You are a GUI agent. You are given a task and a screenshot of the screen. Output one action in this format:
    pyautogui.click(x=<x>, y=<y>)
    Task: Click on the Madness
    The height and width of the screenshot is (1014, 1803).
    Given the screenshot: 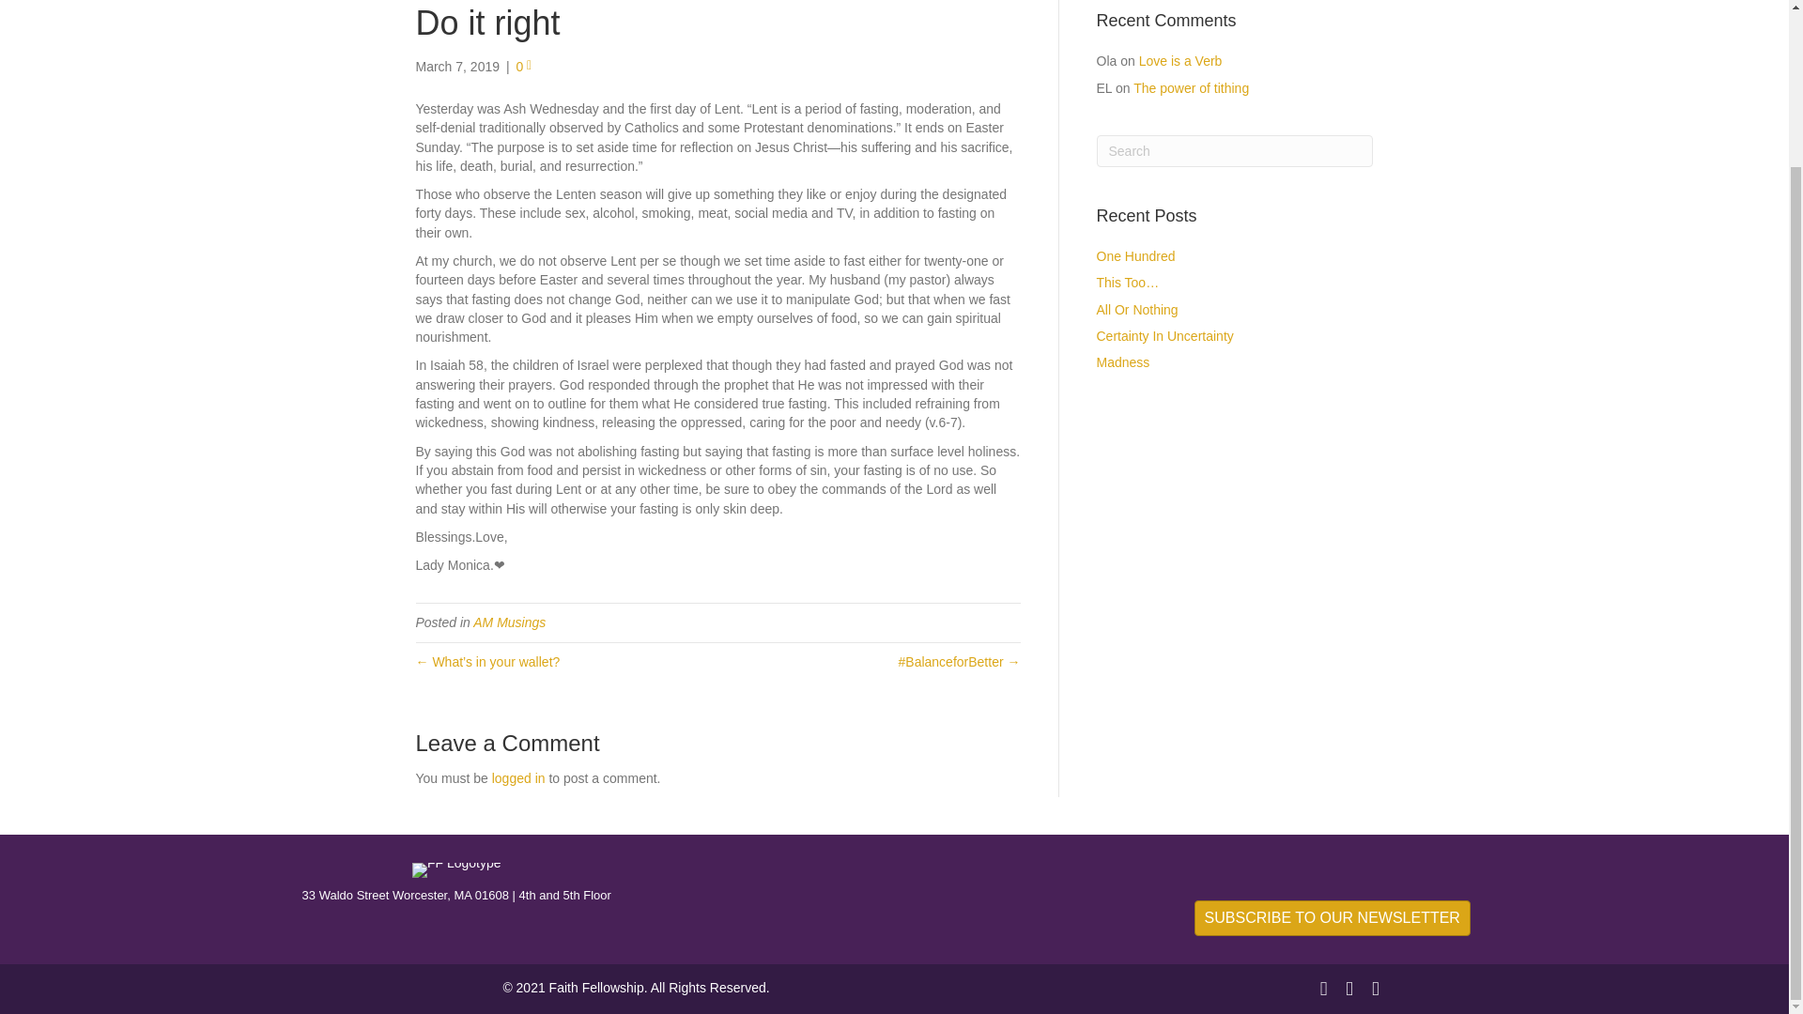 What is the action you would take?
    pyautogui.click(x=1123, y=362)
    